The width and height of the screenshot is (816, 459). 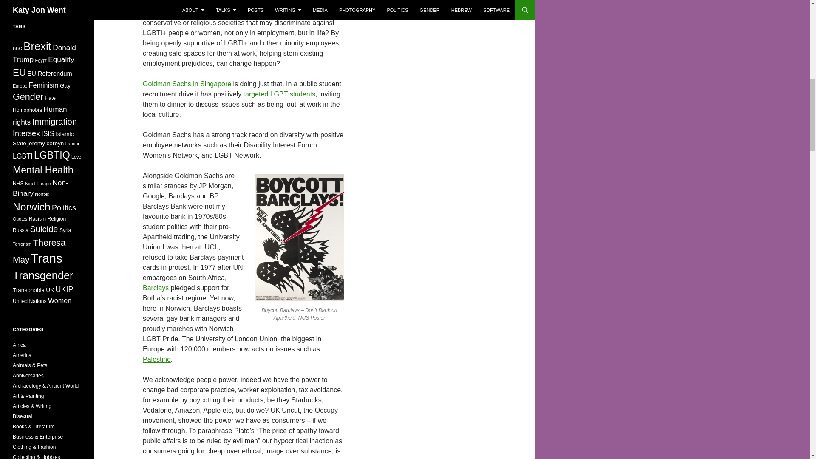 I want to click on targeted LGBT students, so click(x=280, y=94).